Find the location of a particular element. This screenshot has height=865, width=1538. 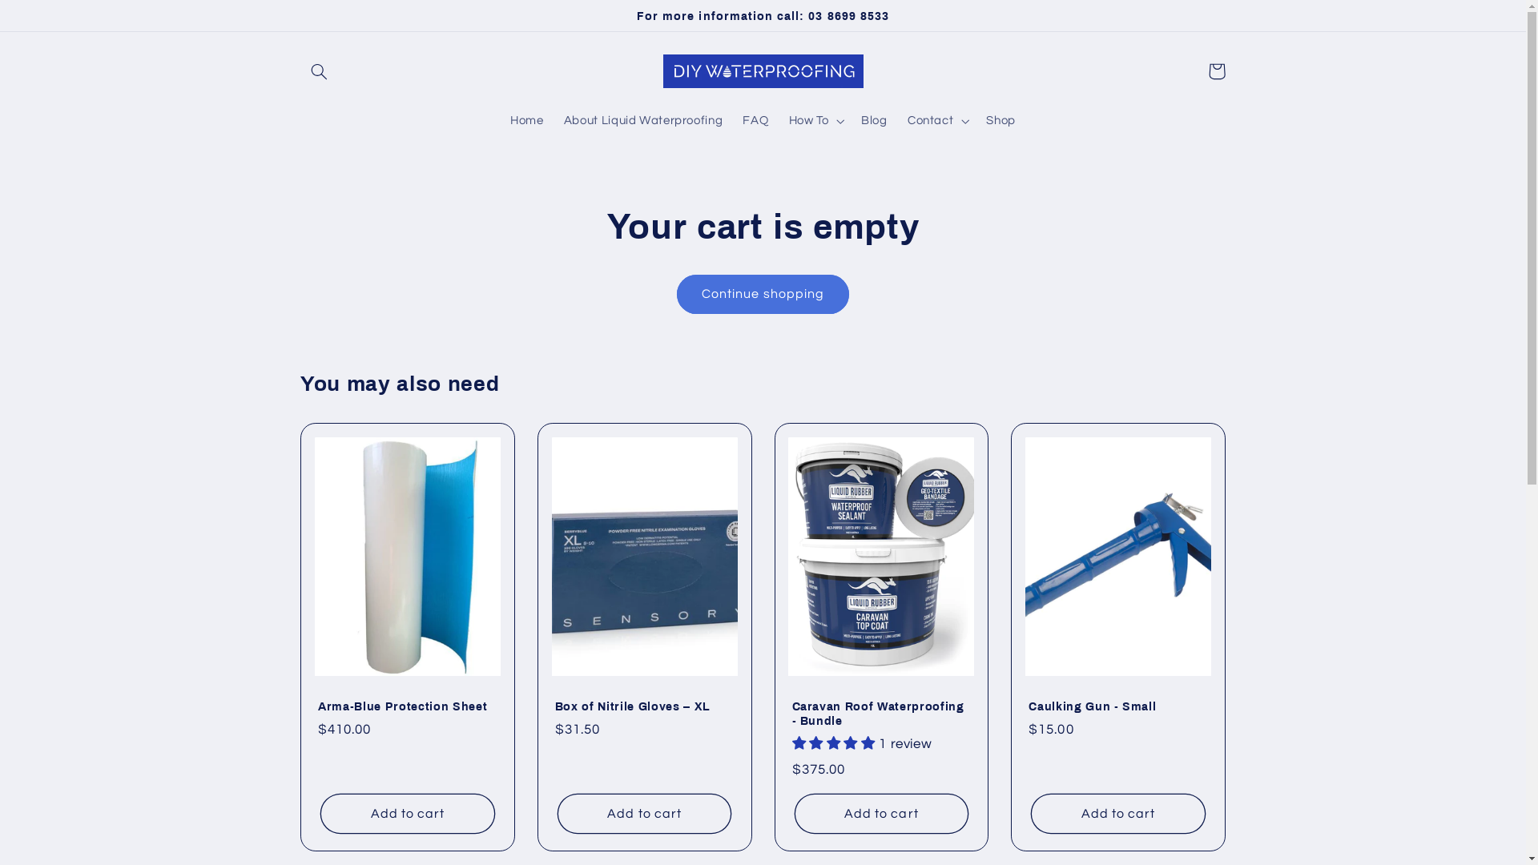

Caravan Roof Waterproofing - Bundle is located at coordinates (881, 714).